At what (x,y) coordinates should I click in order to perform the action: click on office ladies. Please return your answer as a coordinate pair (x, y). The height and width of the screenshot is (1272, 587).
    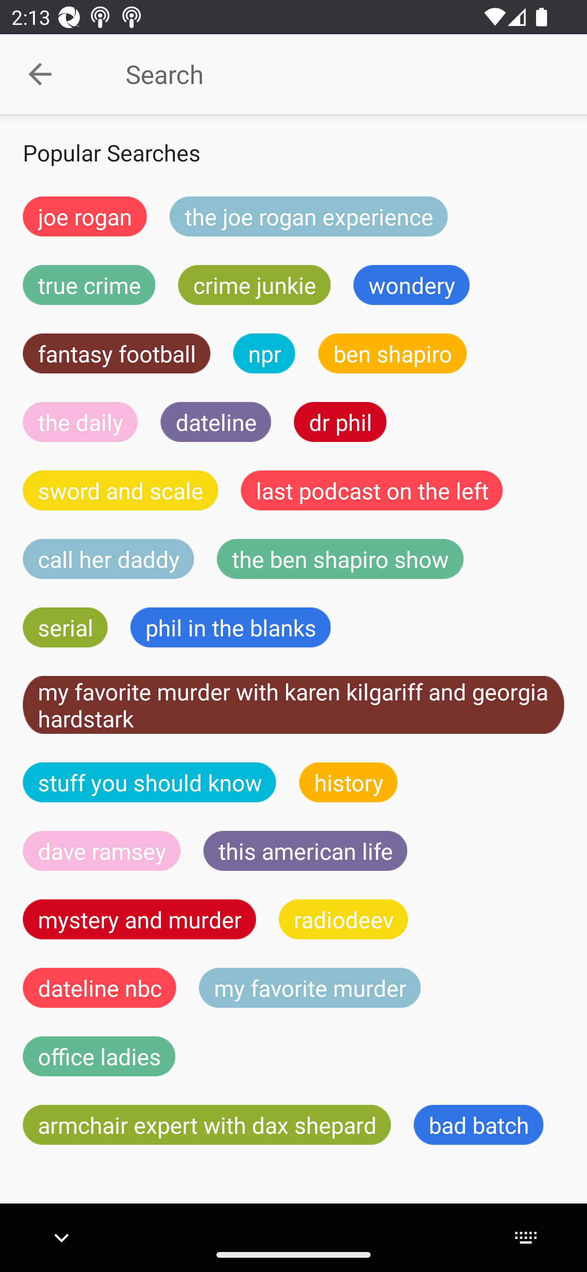
    Looking at the image, I should click on (99, 1056).